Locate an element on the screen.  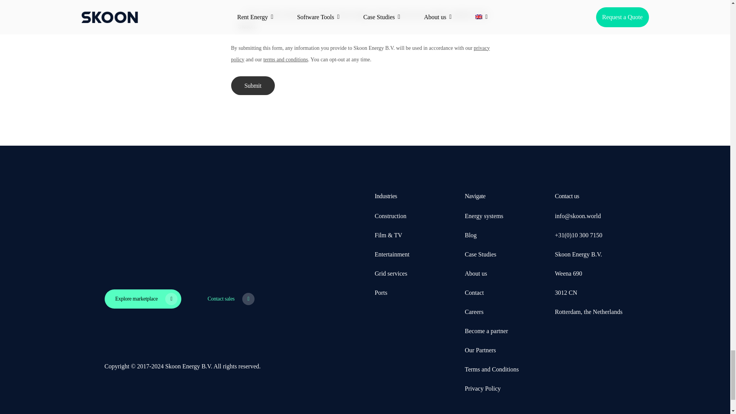
Contact sales is located at coordinates (227, 299).